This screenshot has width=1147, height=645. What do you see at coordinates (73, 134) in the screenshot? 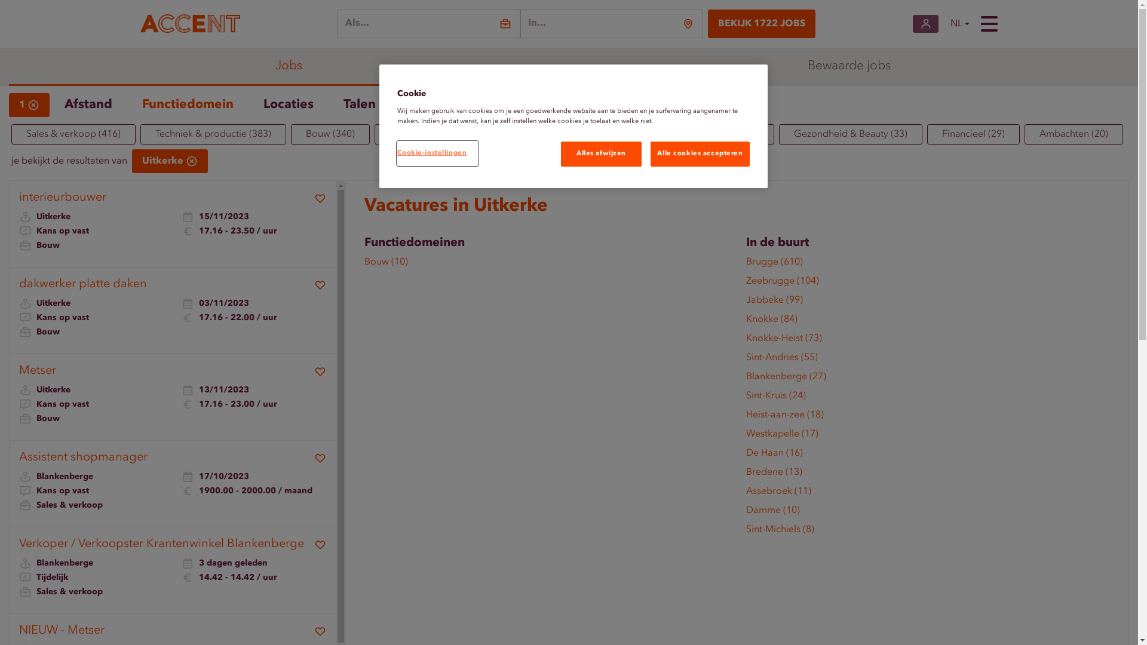
I see `Sales & verkoop (416)` at bounding box center [73, 134].